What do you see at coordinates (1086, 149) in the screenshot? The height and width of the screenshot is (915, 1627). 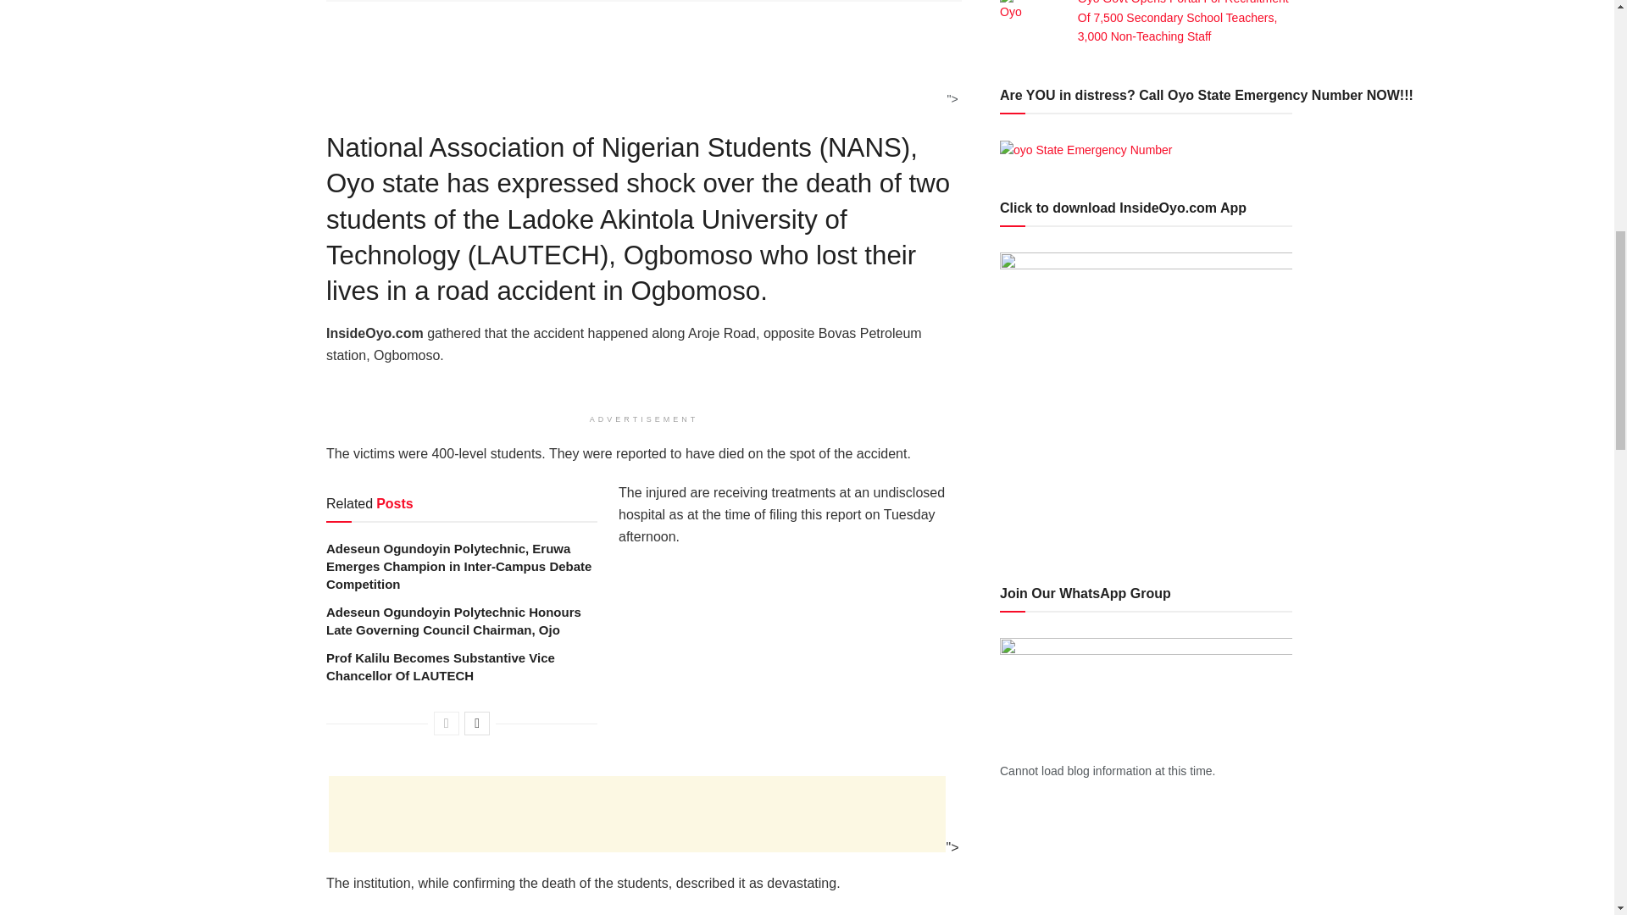 I see `Are YOU in distress? Call Oyo State Emergency Number NOW!!!` at bounding box center [1086, 149].